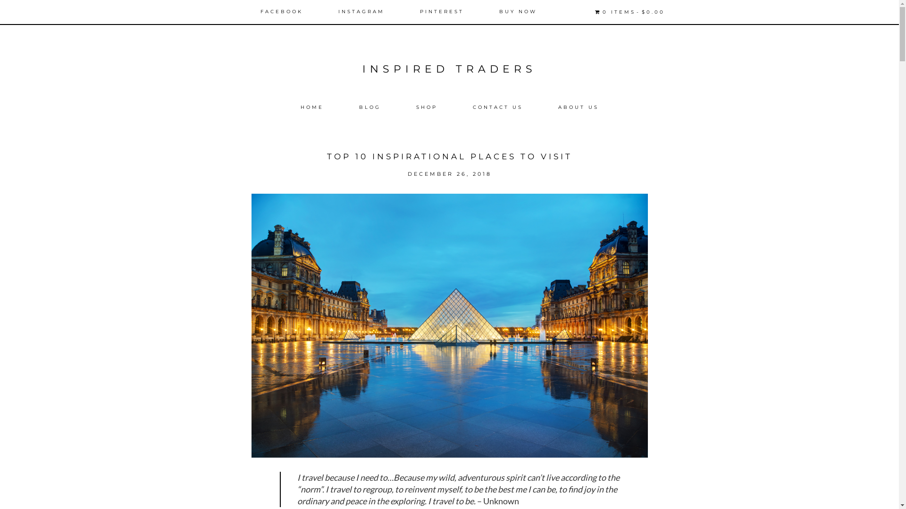  What do you see at coordinates (282, 12) in the screenshot?
I see `FACEBOOK` at bounding box center [282, 12].